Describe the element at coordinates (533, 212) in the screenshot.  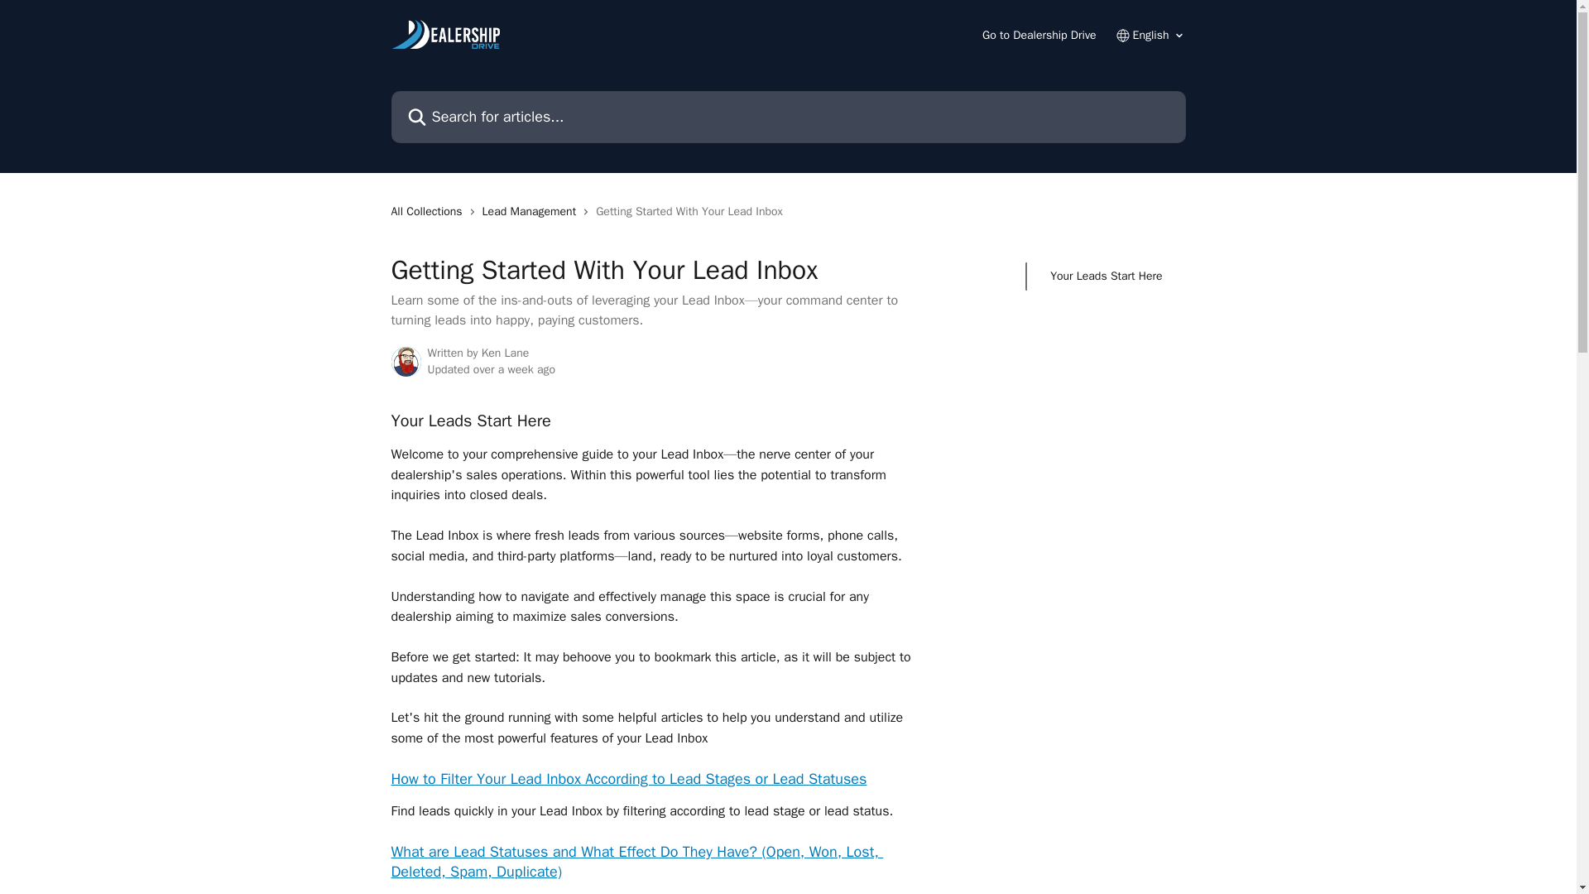
I see `Lead Management` at that location.